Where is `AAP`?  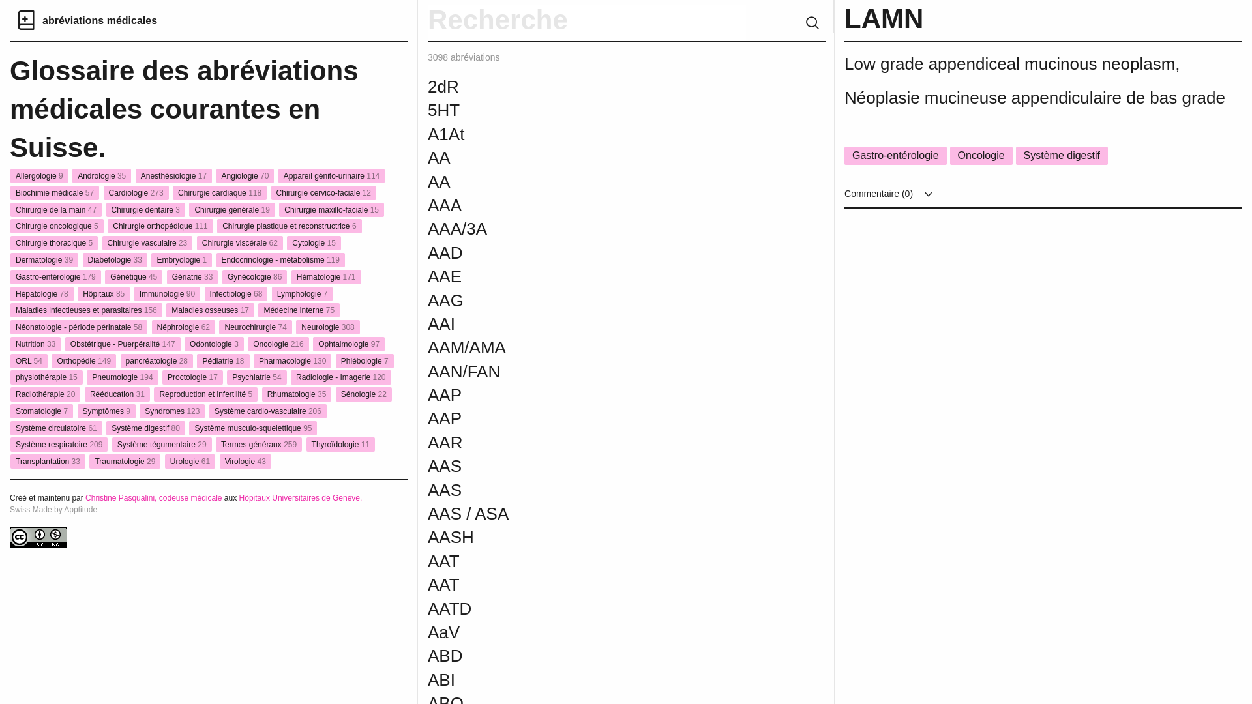
AAP is located at coordinates (592, 418).